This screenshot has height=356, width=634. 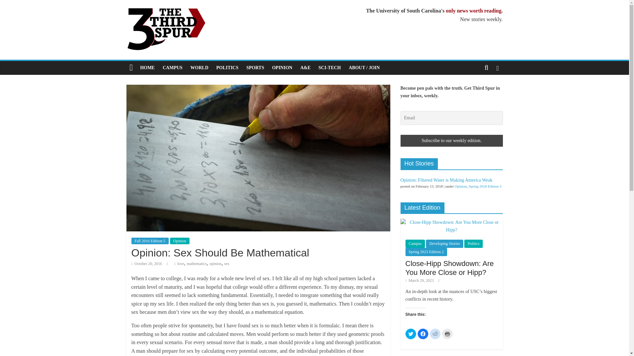 What do you see at coordinates (197, 263) in the screenshot?
I see `mathematics` at bounding box center [197, 263].